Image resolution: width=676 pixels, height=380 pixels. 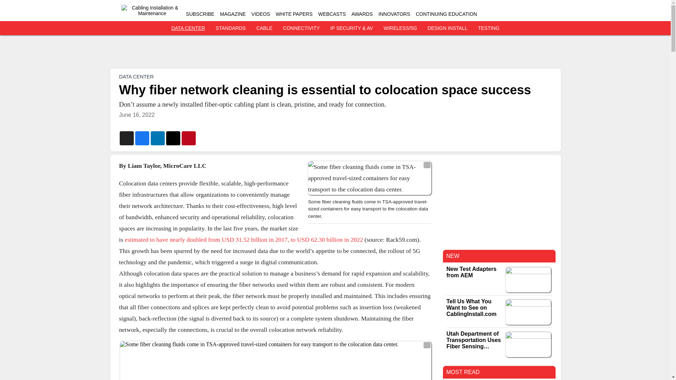 What do you see at coordinates (231, 28) in the screenshot?
I see `STANDARDS` at bounding box center [231, 28].